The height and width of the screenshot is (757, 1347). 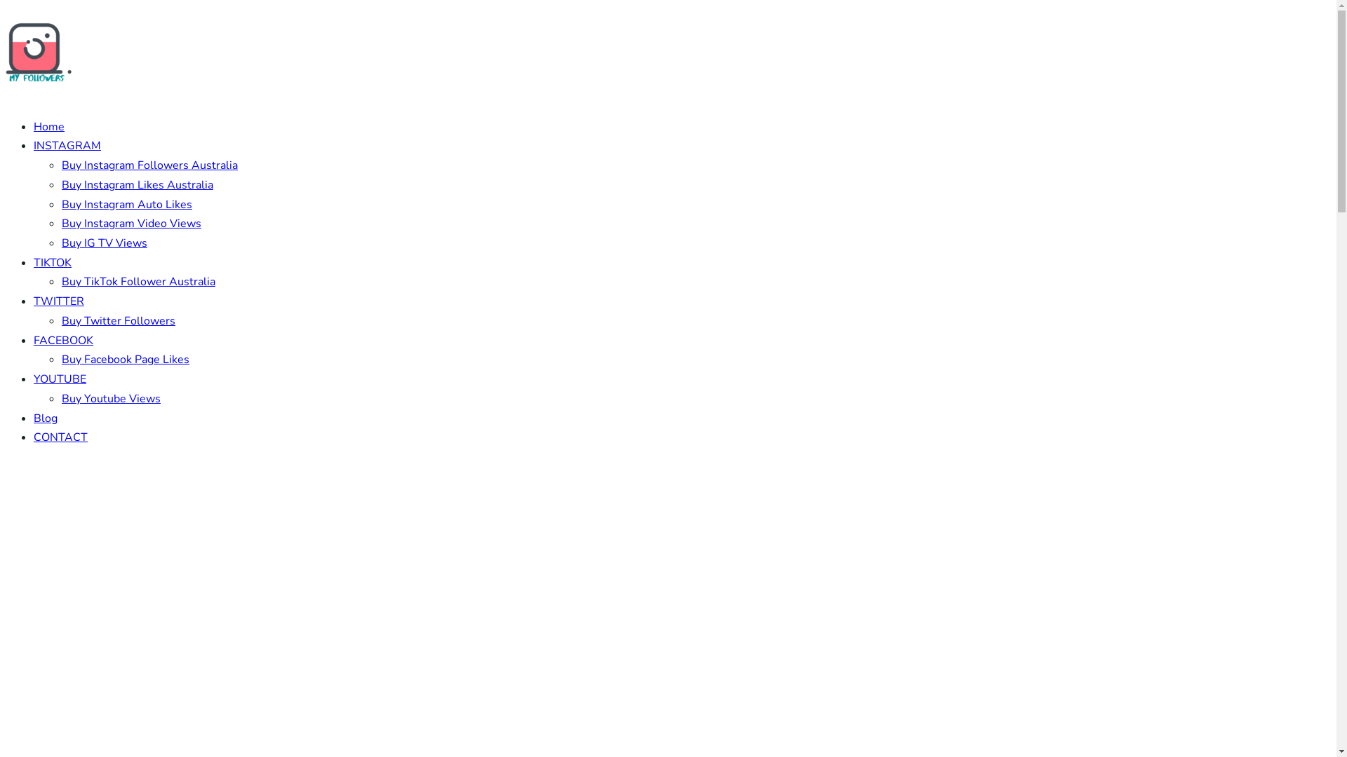 I want to click on Buy Twitter Followers, so click(x=119, y=321).